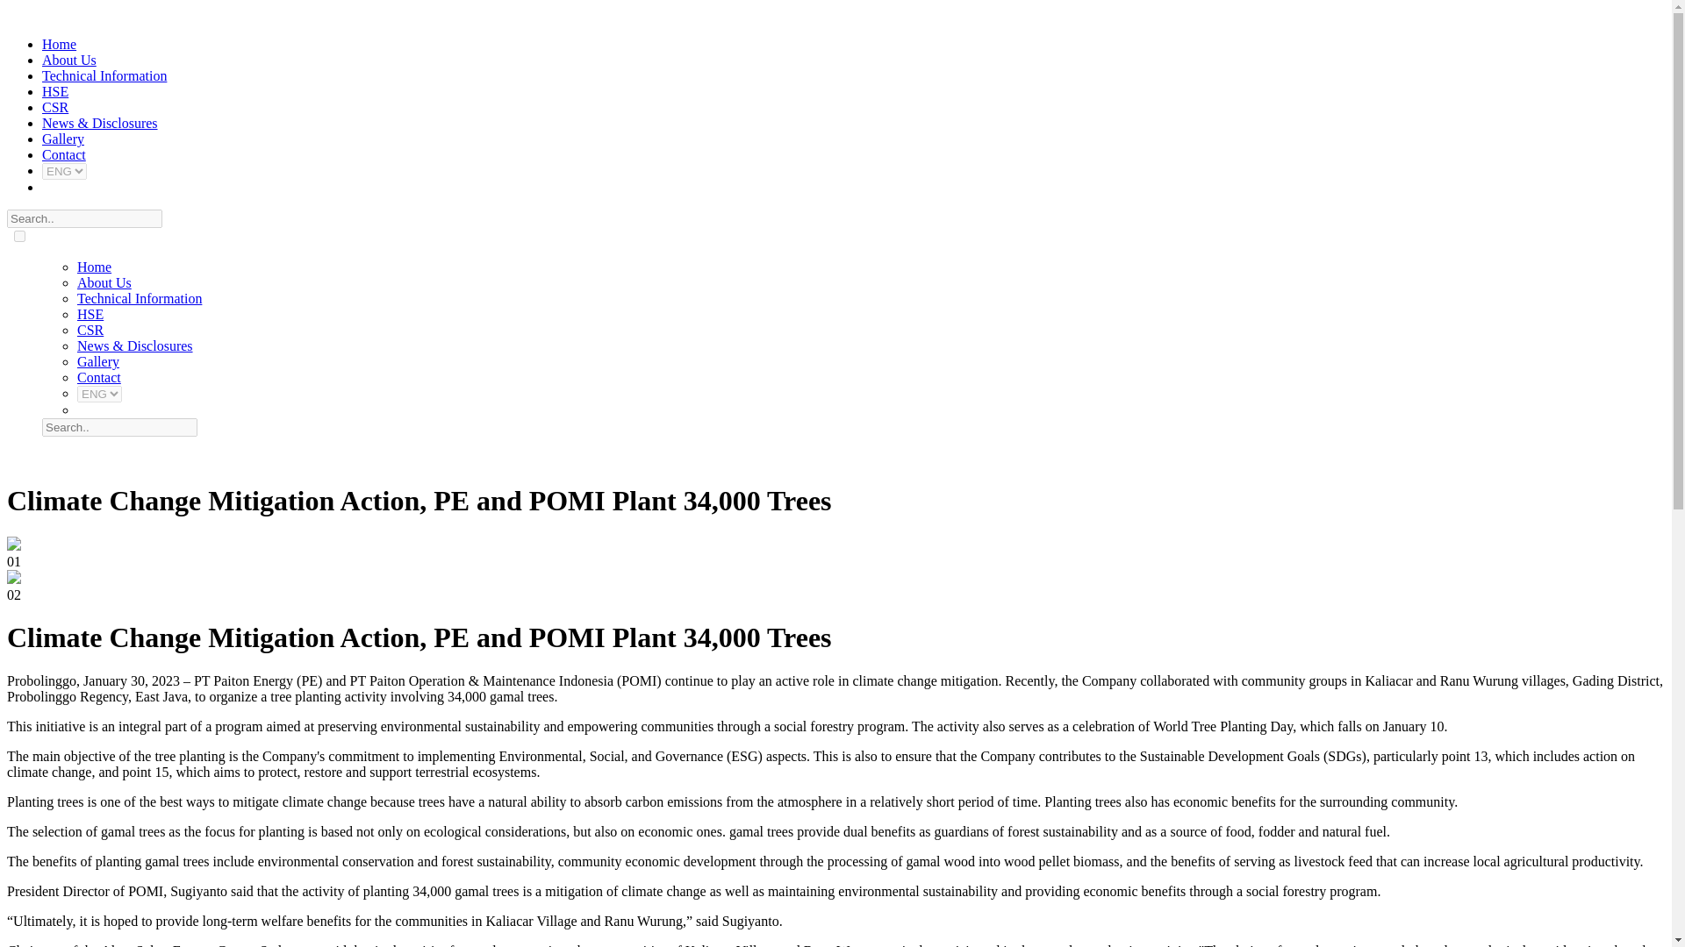 The image size is (1685, 947). What do you see at coordinates (90, 330) in the screenshot?
I see `CSR` at bounding box center [90, 330].